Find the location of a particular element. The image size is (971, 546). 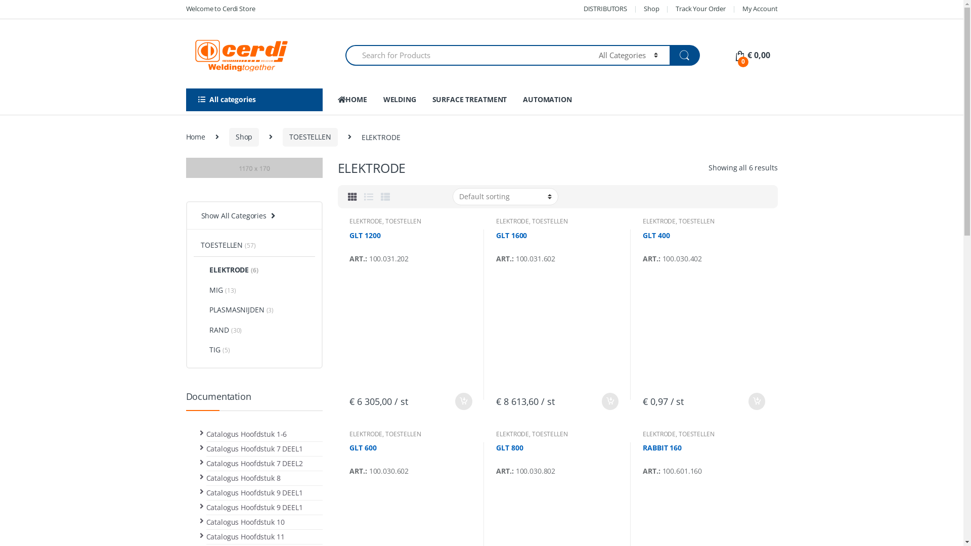

ELEKTRODE is located at coordinates (513, 434).